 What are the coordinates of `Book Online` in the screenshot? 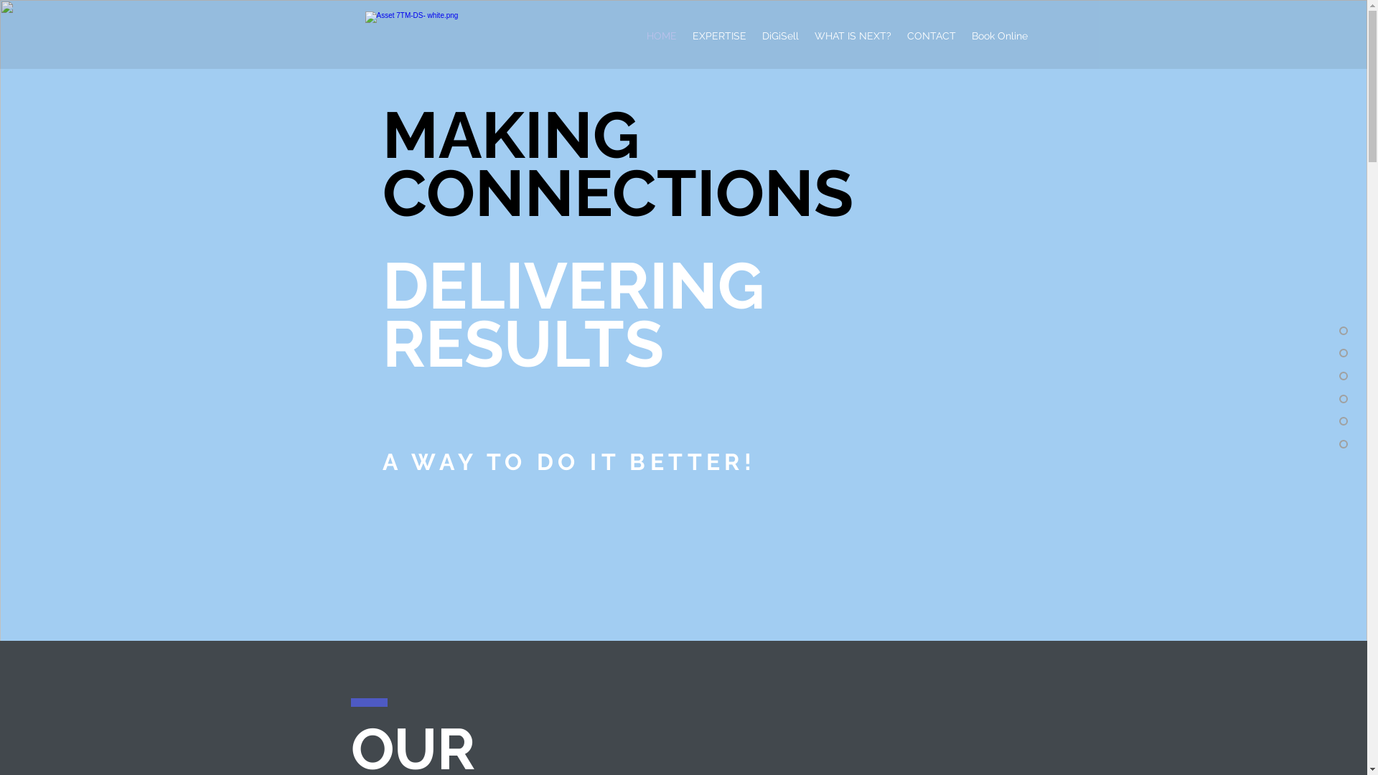 It's located at (999, 36).